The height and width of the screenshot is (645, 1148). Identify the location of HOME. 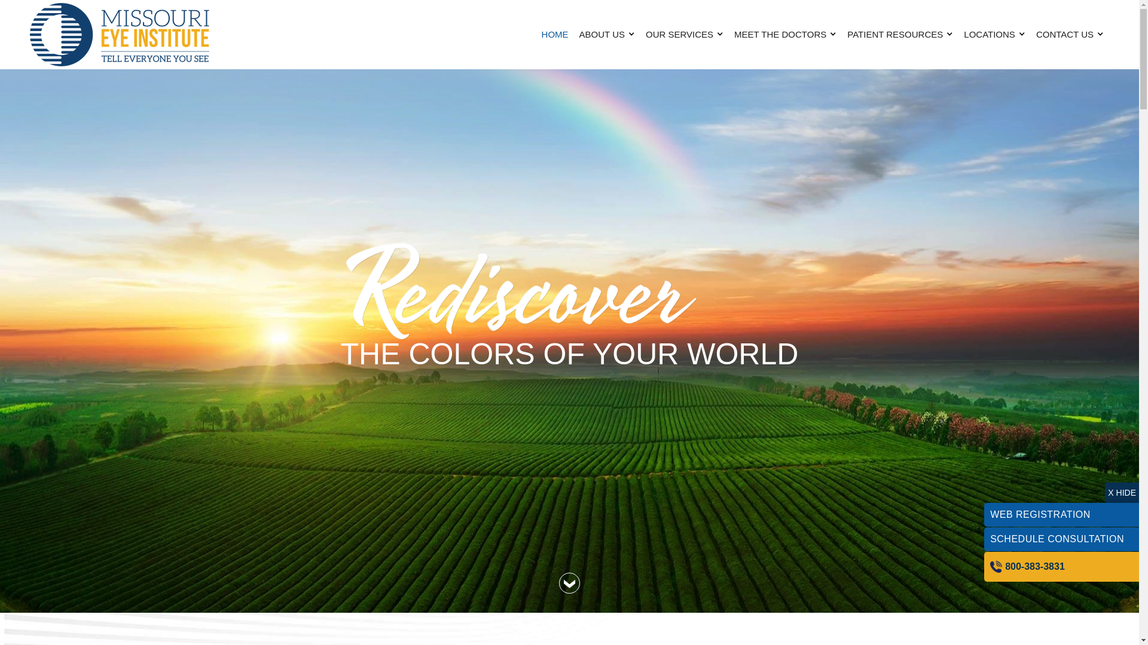
(555, 34).